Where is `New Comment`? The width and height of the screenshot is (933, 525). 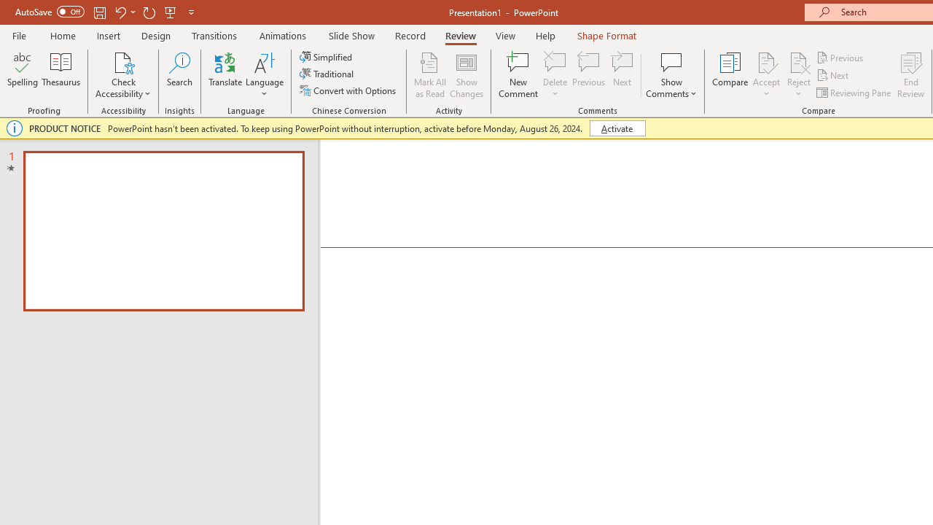 New Comment is located at coordinates (519, 74).